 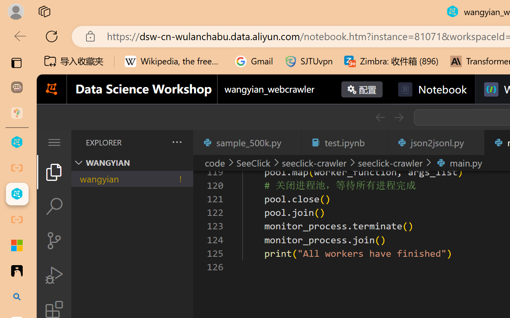 I want to click on test.ipynb, so click(x=344, y=142).